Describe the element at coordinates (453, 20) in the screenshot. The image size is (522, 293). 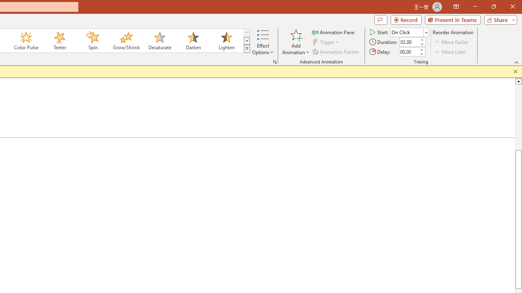
I see `Present in Teams` at that location.